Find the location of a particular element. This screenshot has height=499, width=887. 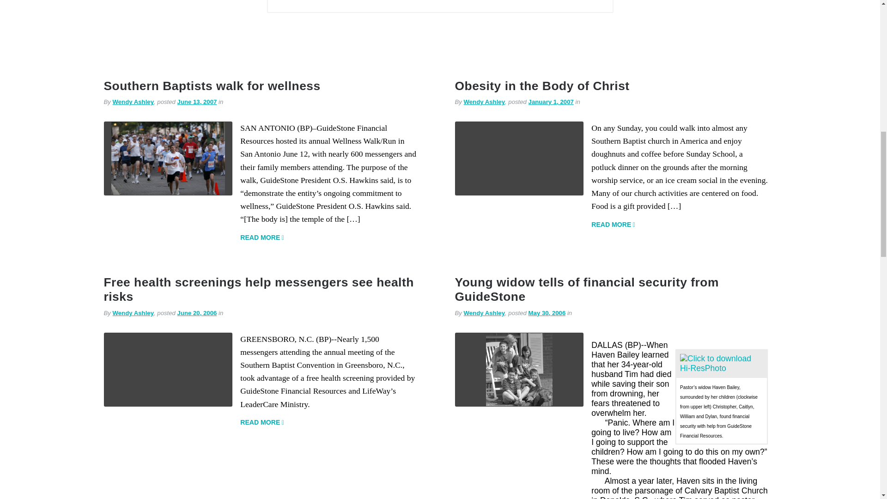

January 1, 2007 is located at coordinates (551, 102).